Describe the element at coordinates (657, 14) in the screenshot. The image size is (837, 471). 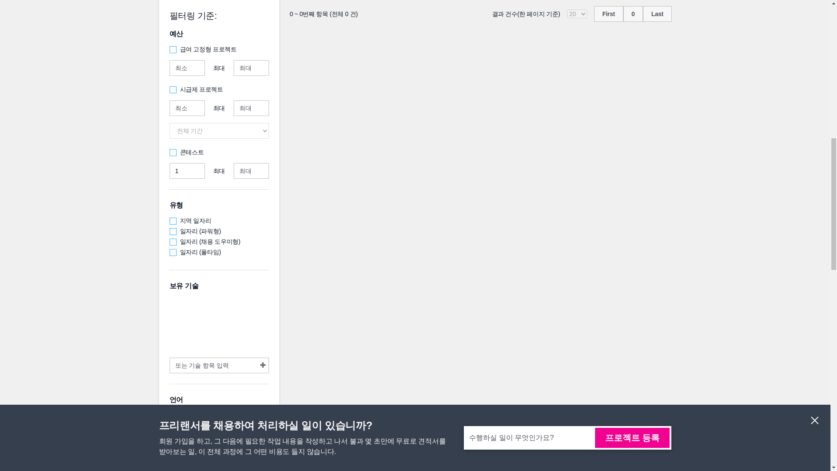
I see `Last` at that location.